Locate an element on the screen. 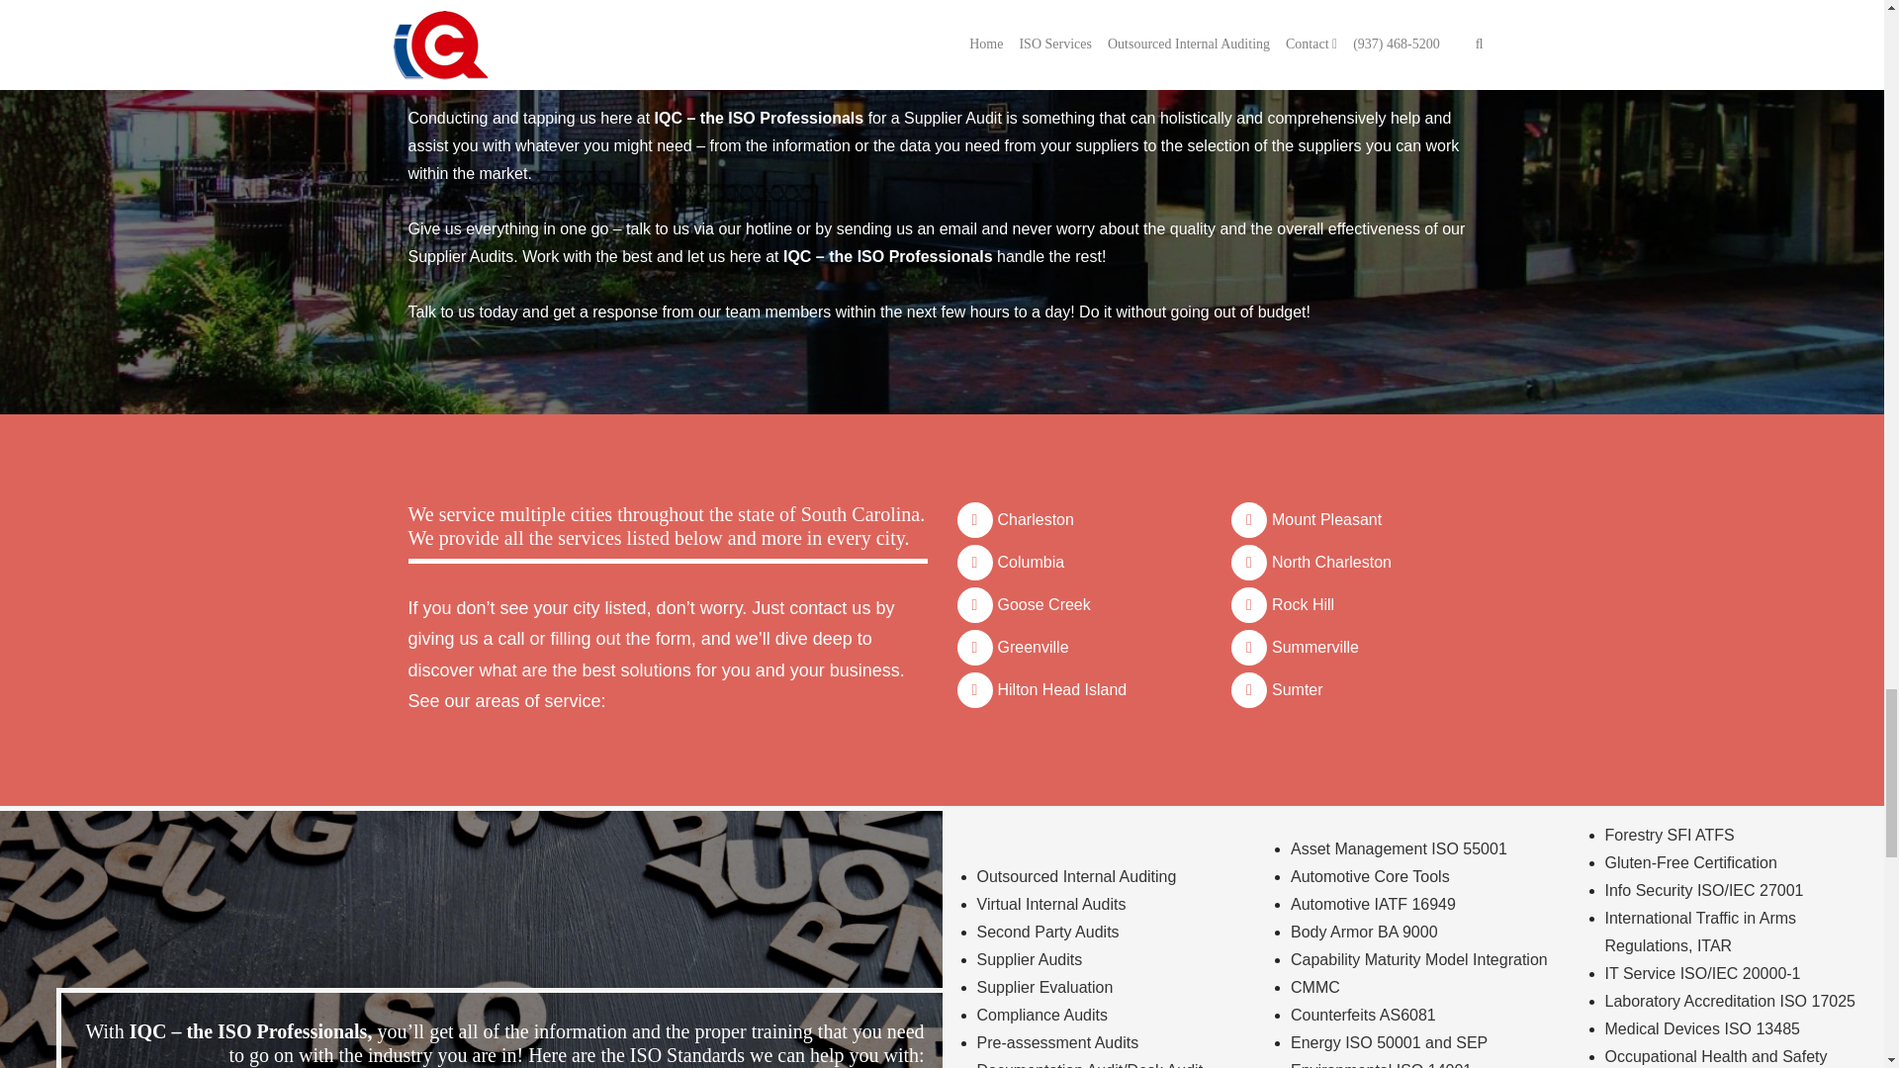 Image resolution: width=1899 pixels, height=1068 pixels. Compliance Audits is located at coordinates (1042, 1015).